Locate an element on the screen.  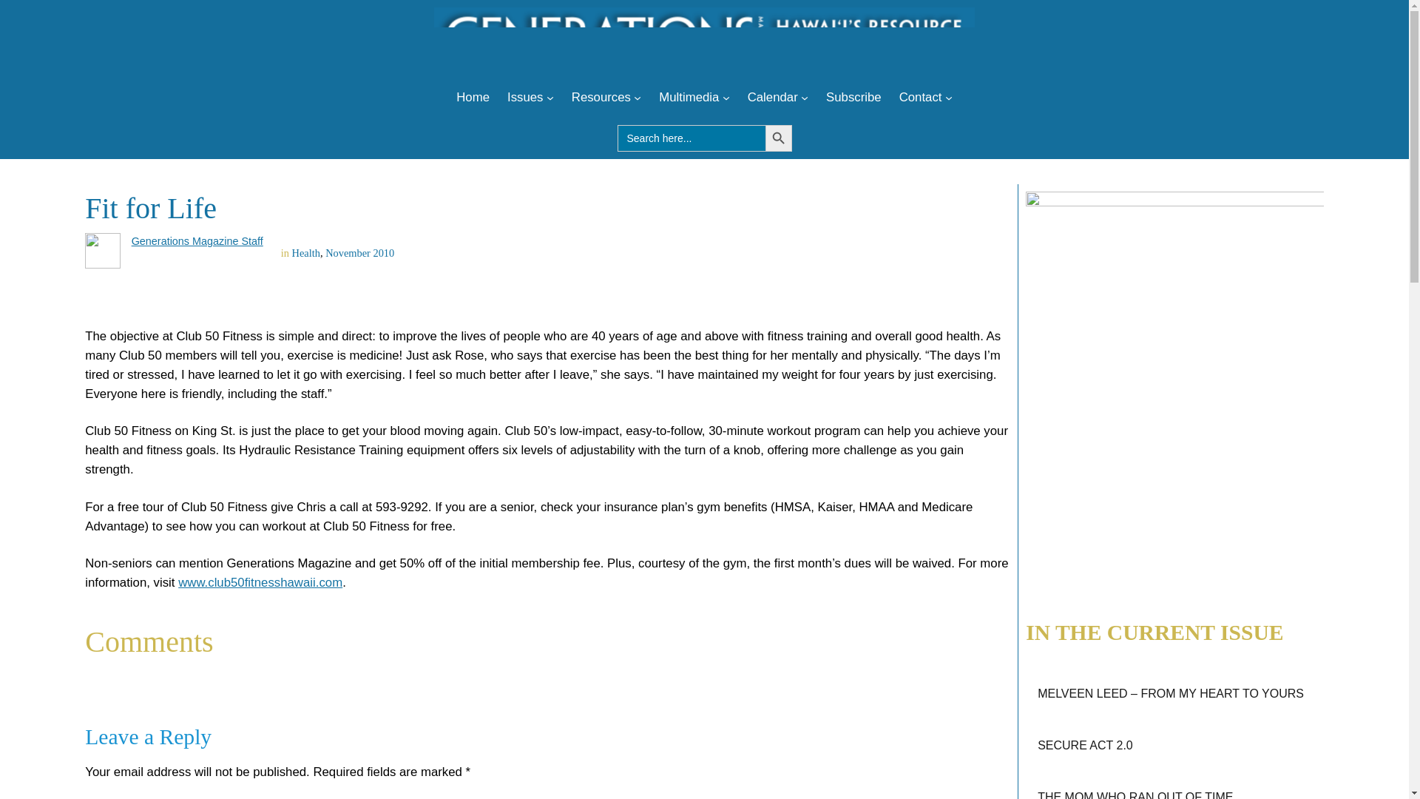
Multimedia is located at coordinates (688, 97).